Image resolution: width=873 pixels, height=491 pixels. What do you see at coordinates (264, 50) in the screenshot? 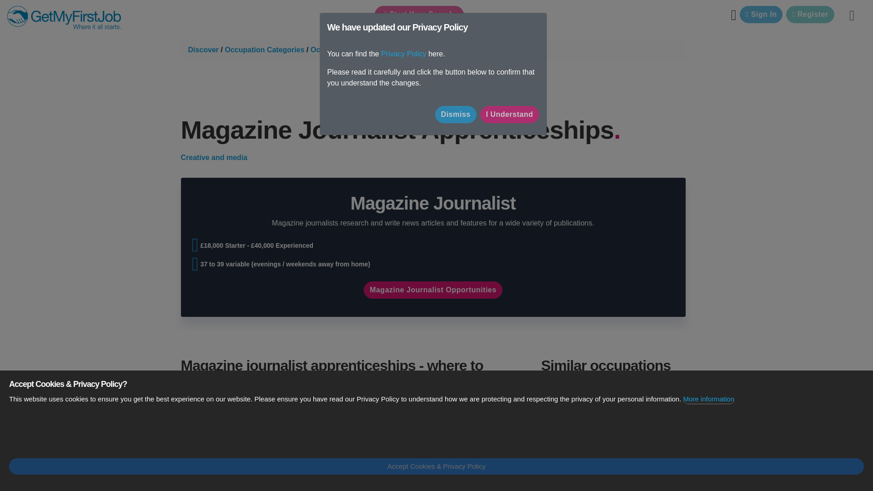
I see `Occupation Categories` at bounding box center [264, 50].